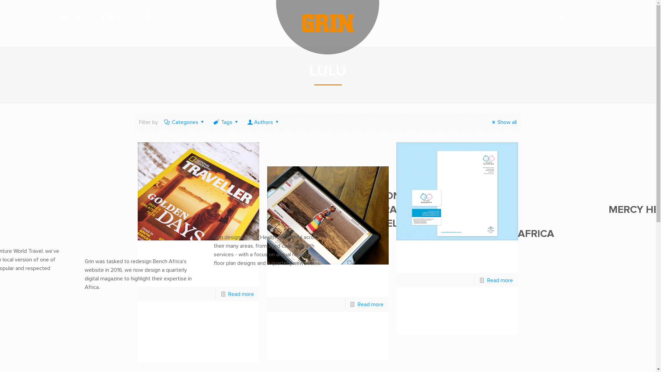  What do you see at coordinates (601, 17) in the screenshot?
I see `CONTACT` at bounding box center [601, 17].